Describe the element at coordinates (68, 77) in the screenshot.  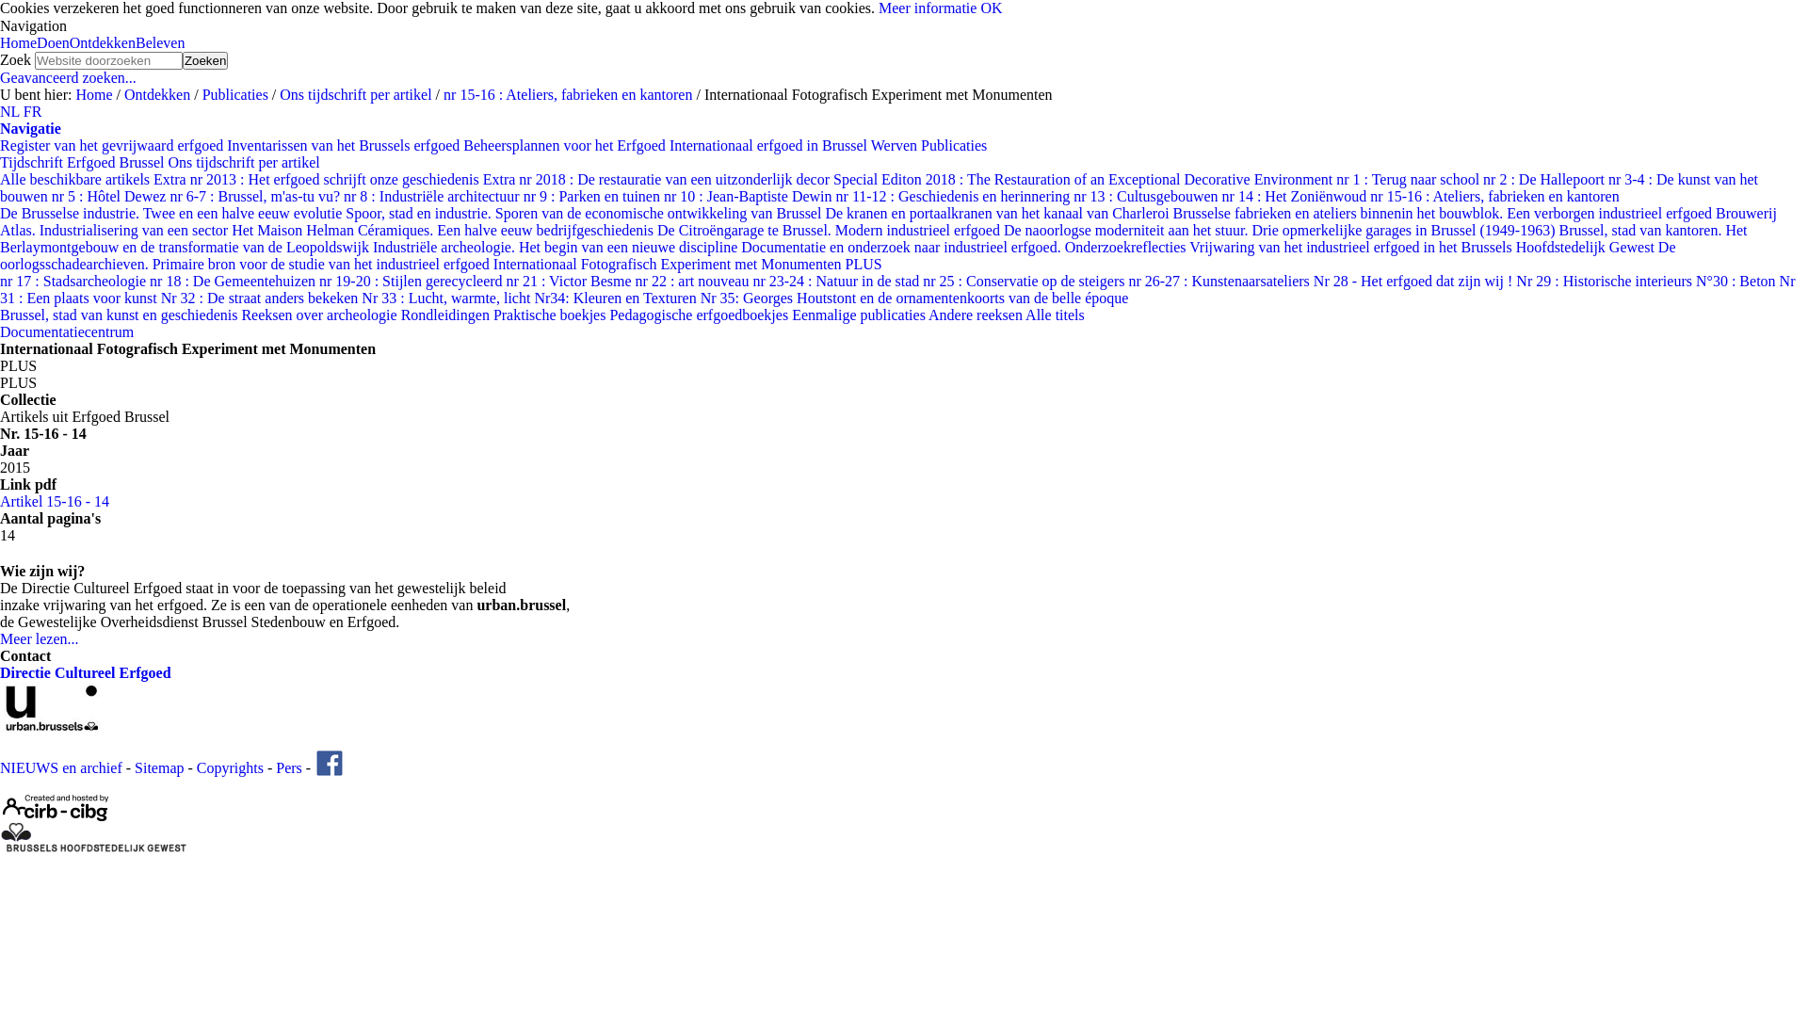
I see `Geavanceerd zoeken...` at that location.